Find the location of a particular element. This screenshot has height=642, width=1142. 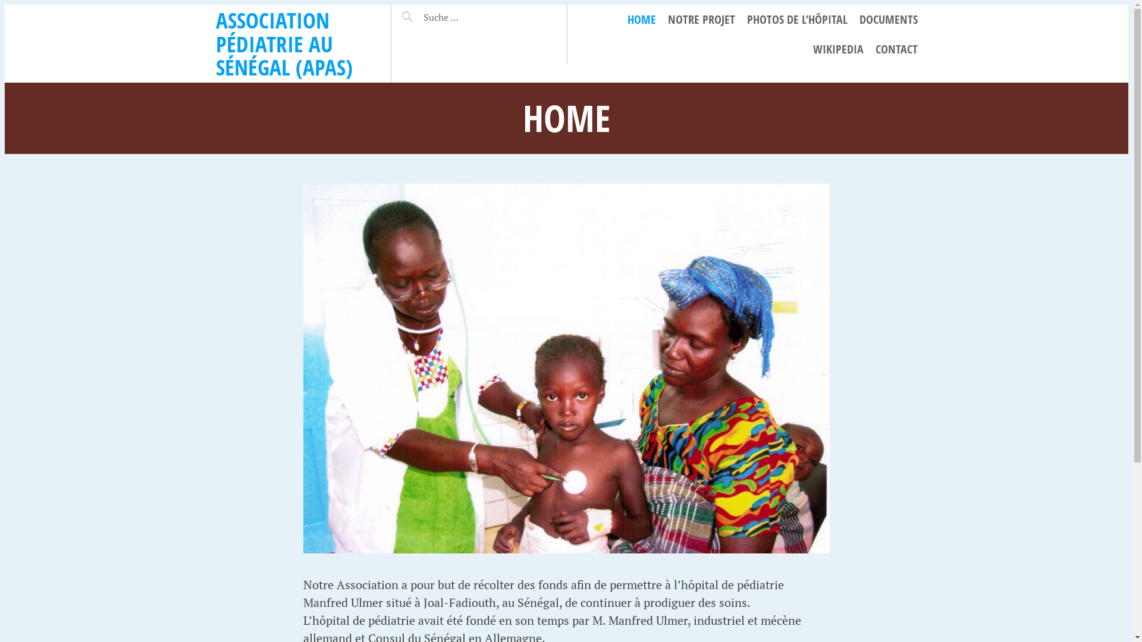

Suche is located at coordinates (421, 12).